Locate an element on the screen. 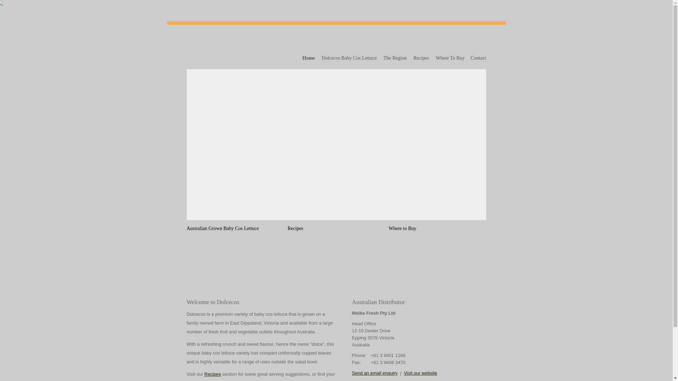 The width and height of the screenshot is (678, 381). Contact is located at coordinates (477, 58).